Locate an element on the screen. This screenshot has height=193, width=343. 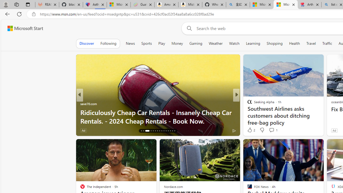
Watch is located at coordinates (234, 43).